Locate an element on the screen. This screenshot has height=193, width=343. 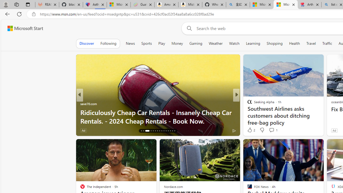
Watch is located at coordinates (234, 43).